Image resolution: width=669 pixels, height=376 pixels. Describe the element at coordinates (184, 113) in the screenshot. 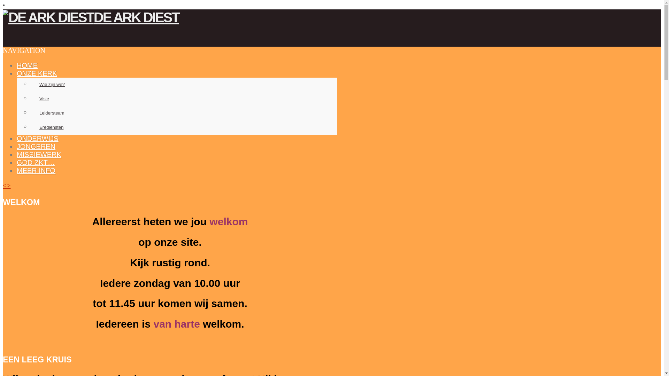

I see `Leidersteam` at that location.